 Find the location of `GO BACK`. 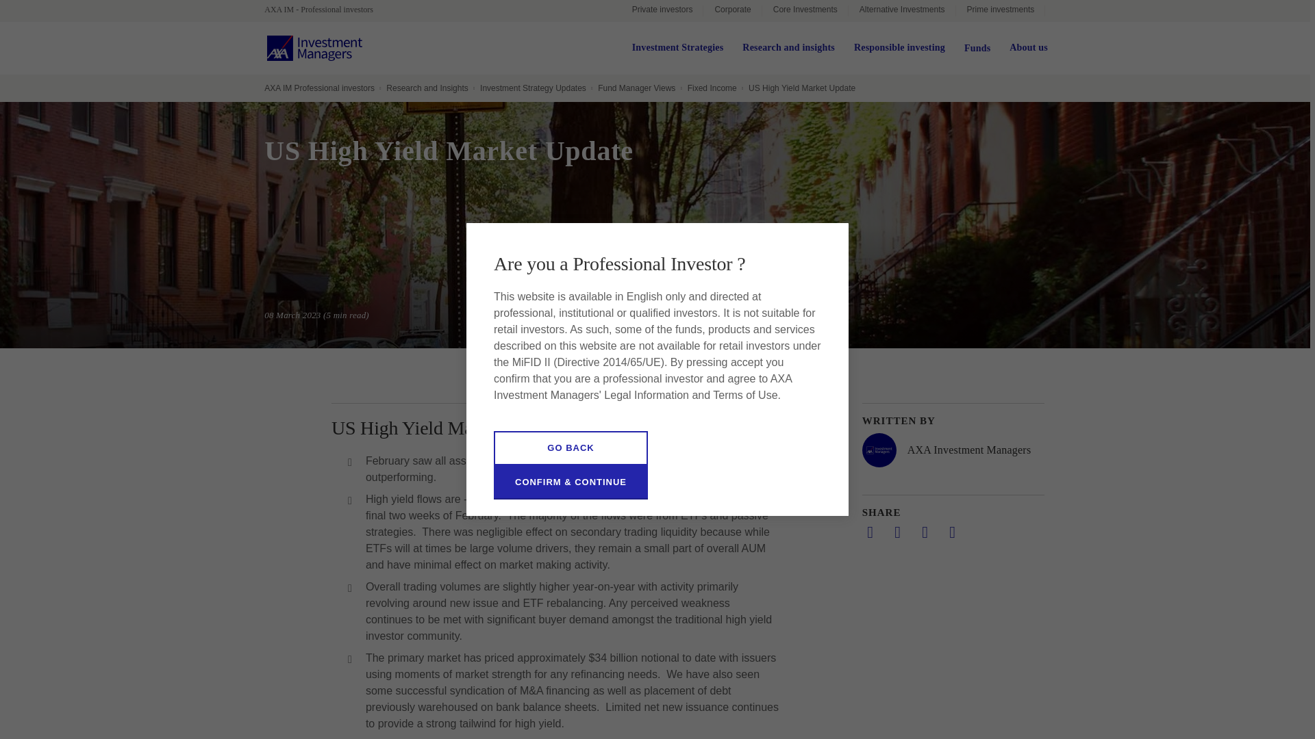

GO BACK is located at coordinates (571, 448).